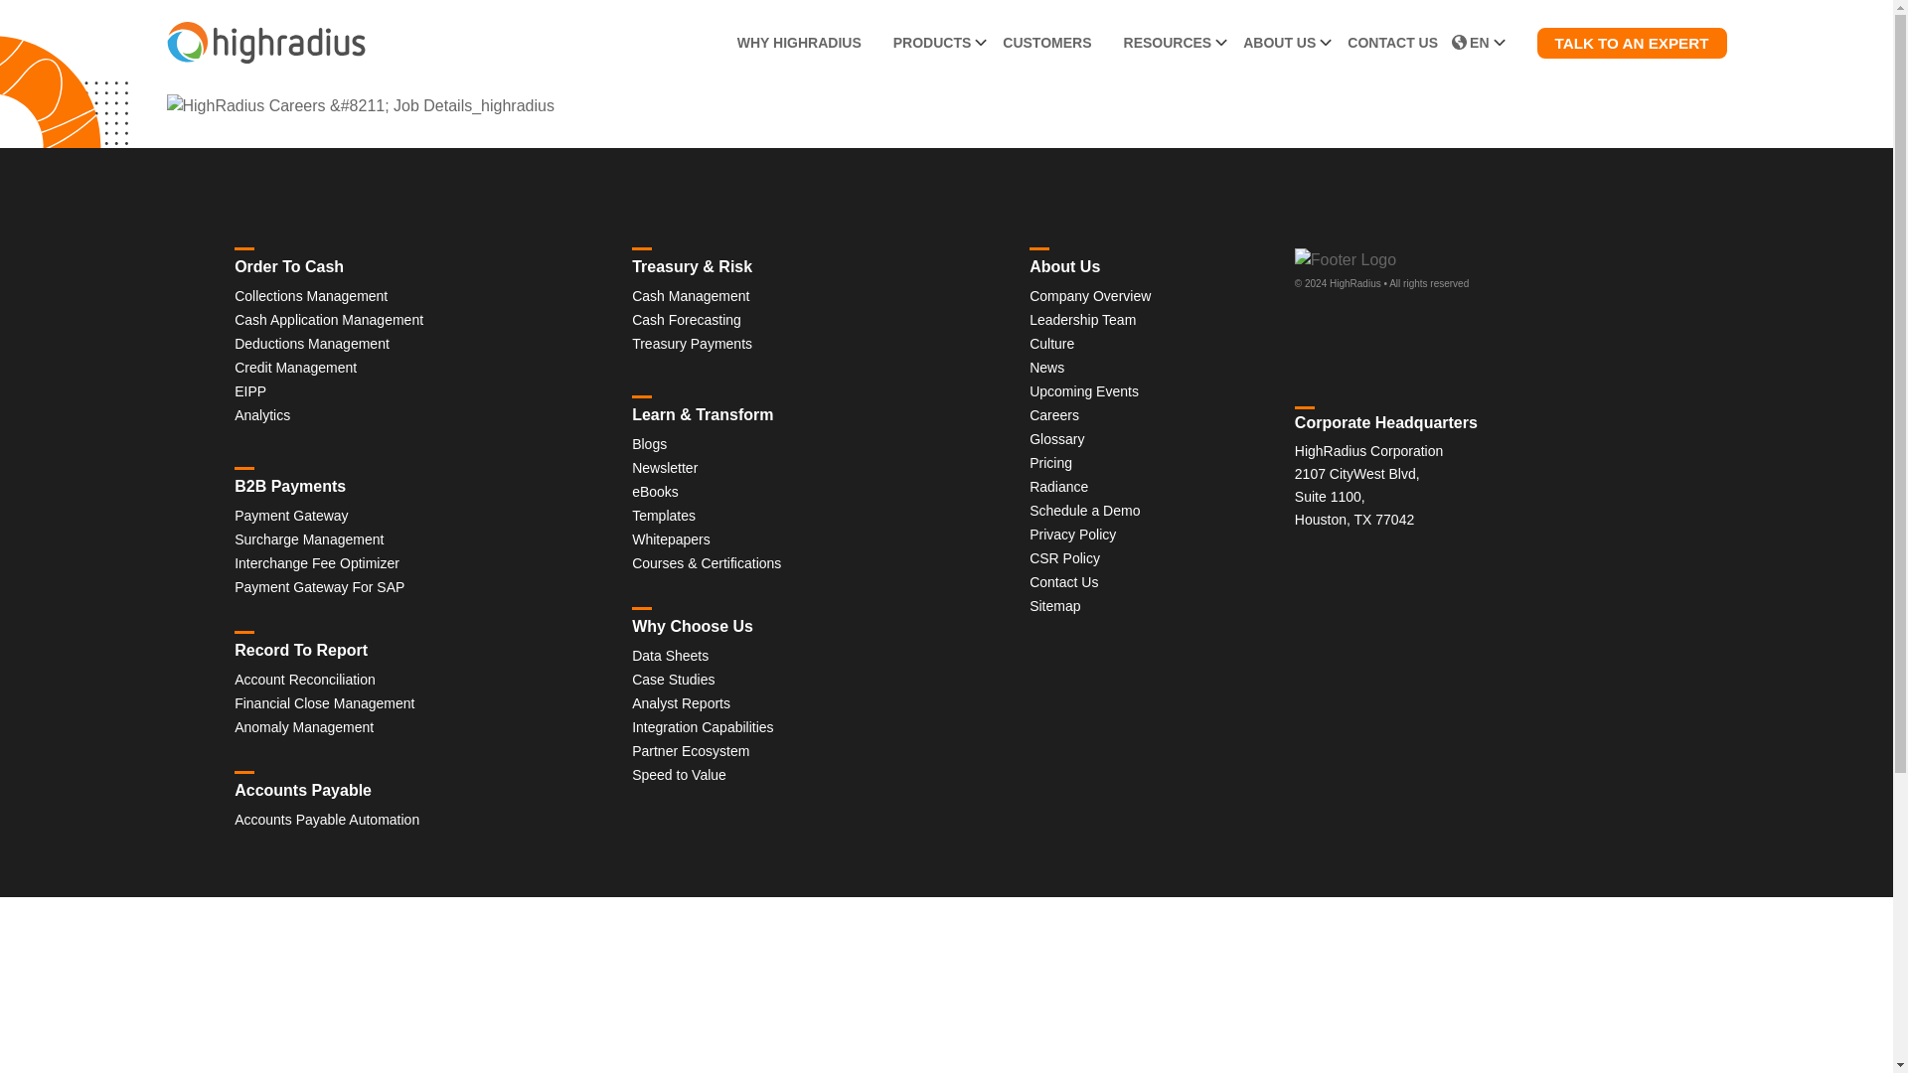 The height and width of the screenshot is (1073, 1908). I want to click on WHY HIGHRADIUS, so click(799, 43).